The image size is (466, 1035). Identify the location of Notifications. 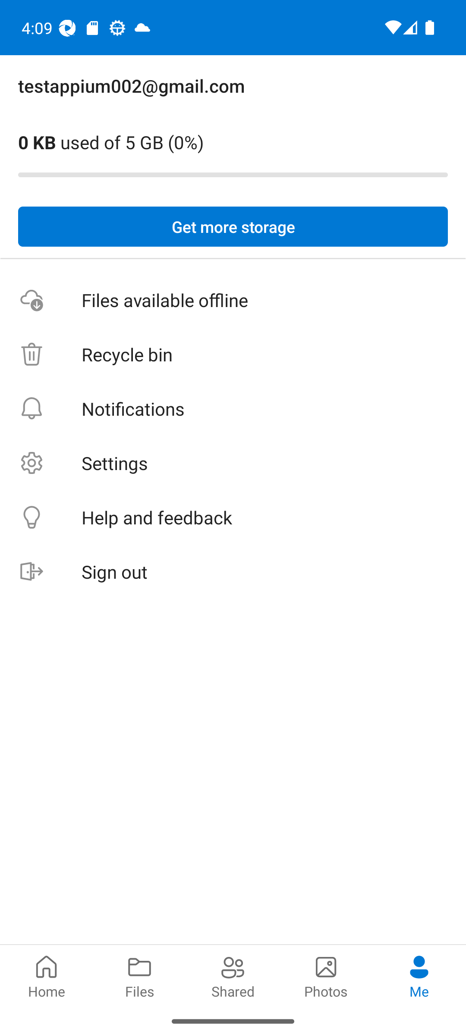
(233, 409).